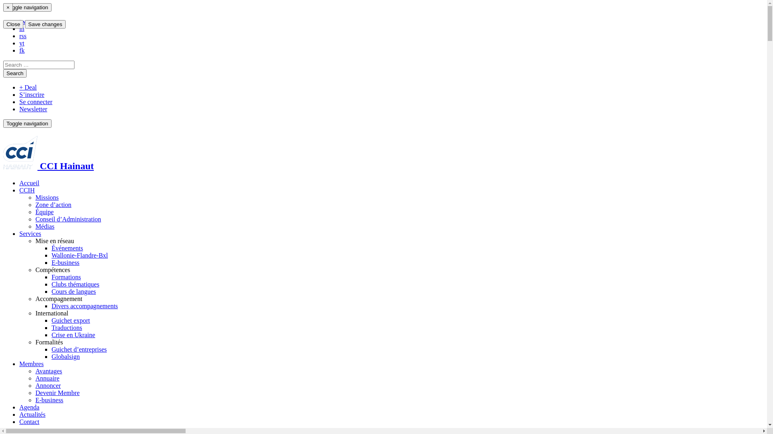 Image resolution: width=773 pixels, height=434 pixels. What do you see at coordinates (33, 109) in the screenshot?
I see `Newsletter` at bounding box center [33, 109].